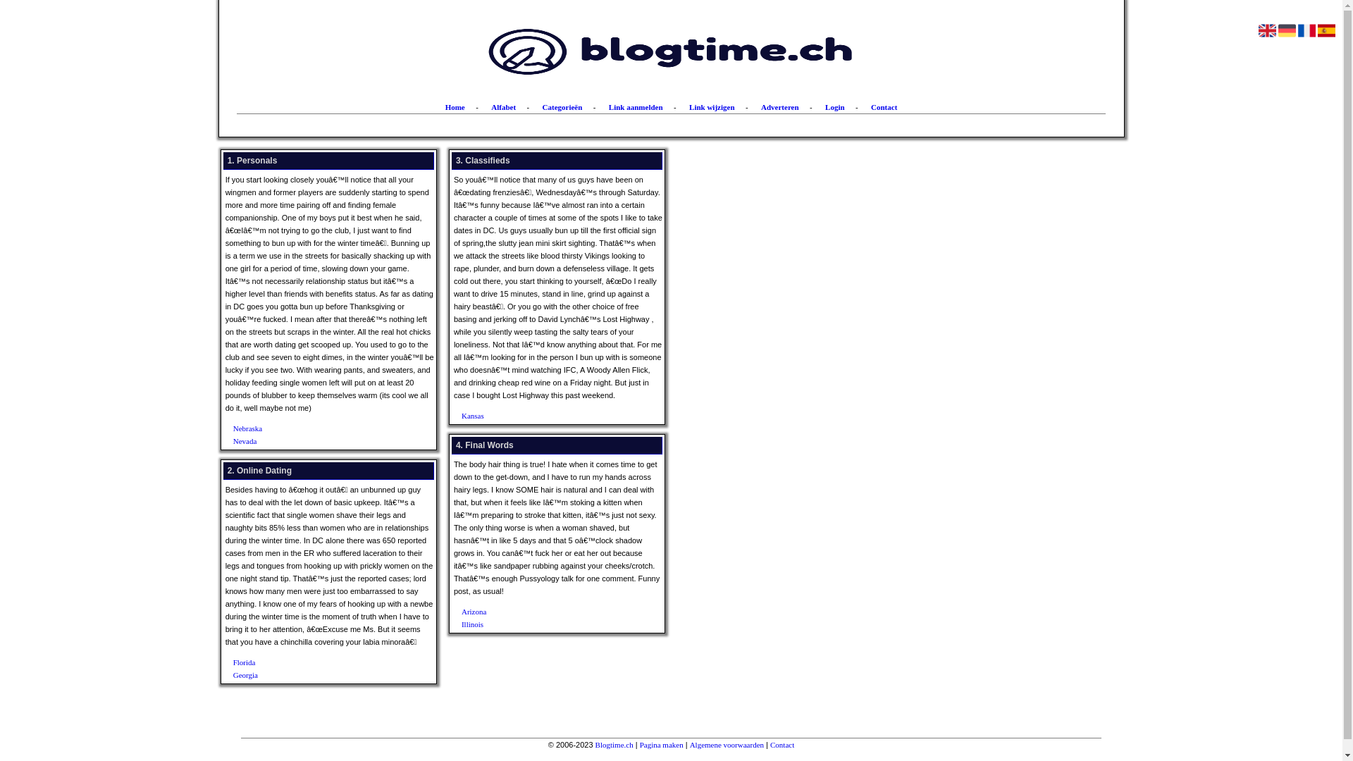  I want to click on Nevada, so click(314, 441).